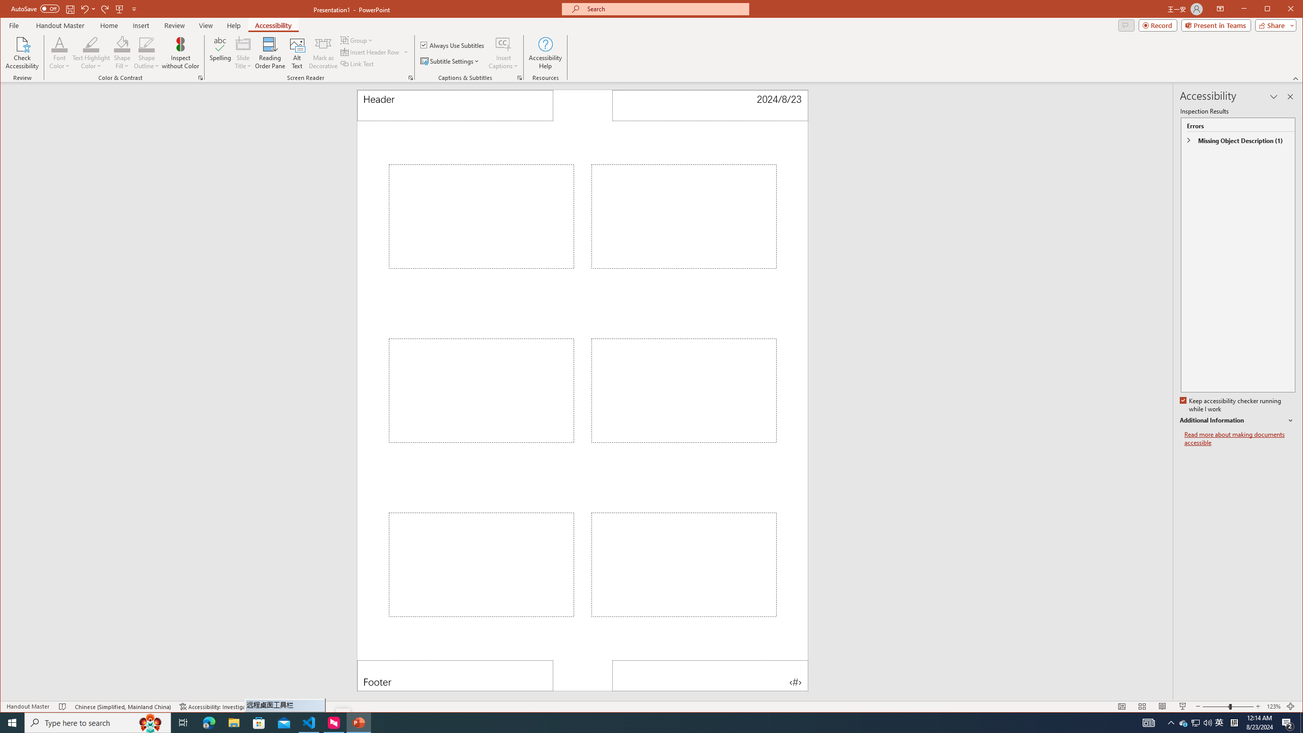 This screenshot has width=1303, height=733. I want to click on Action Center, 2 new notifications, so click(12, 723).